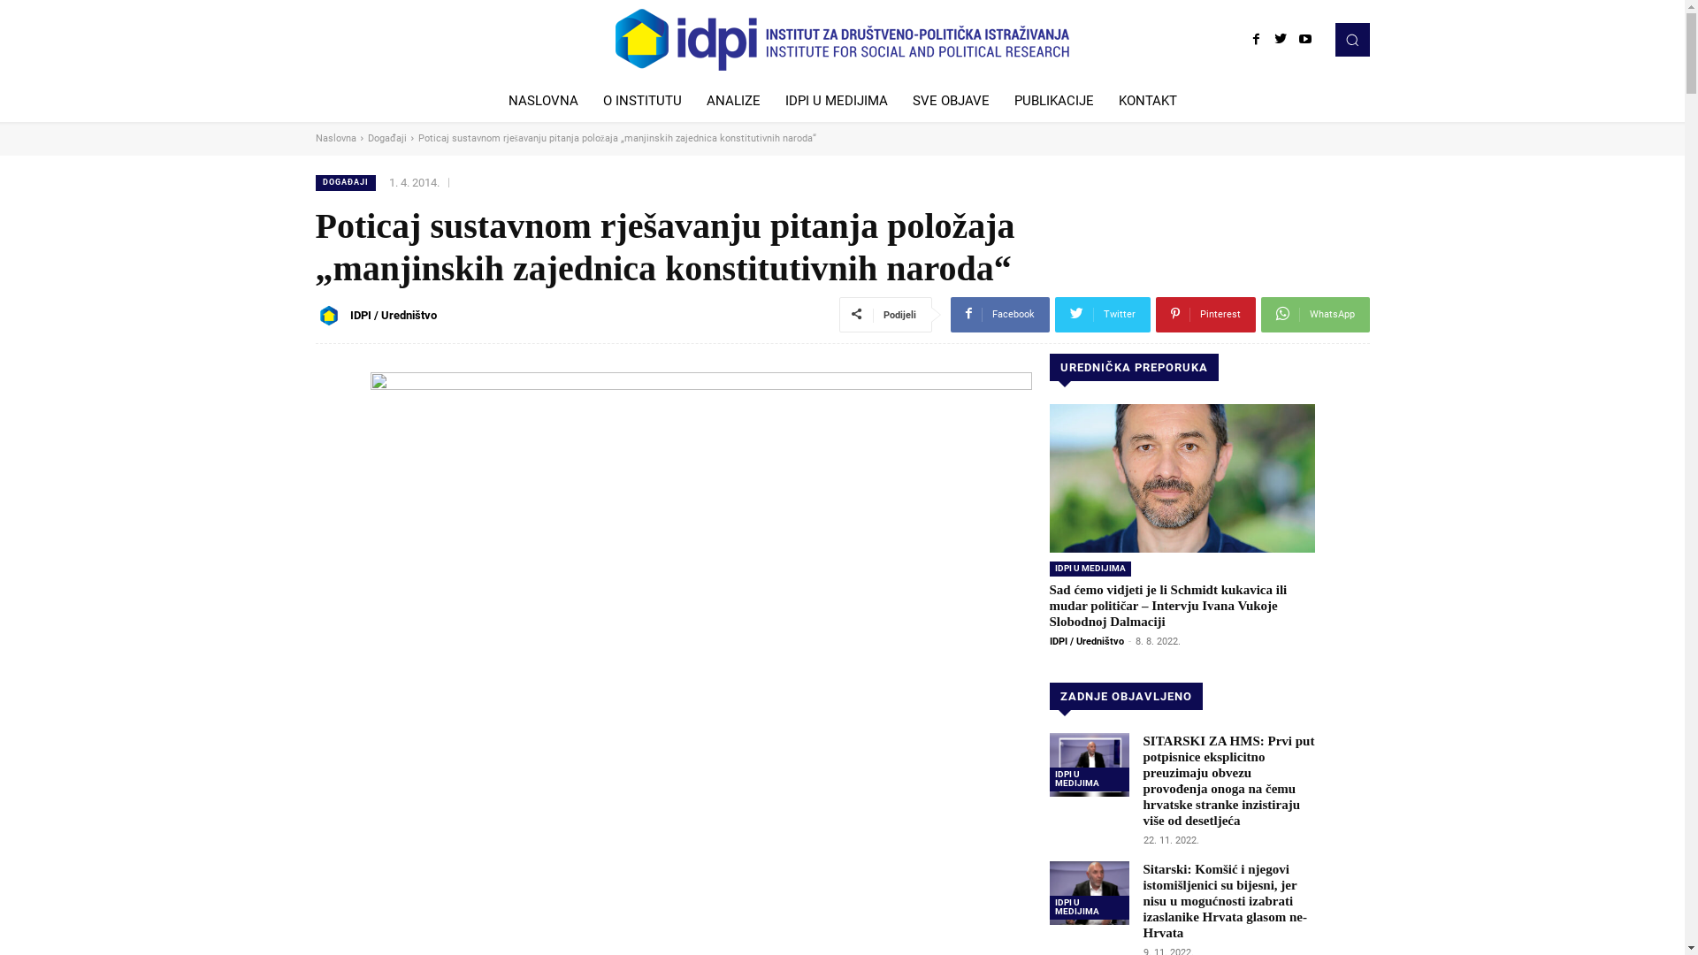 Image resolution: width=1698 pixels, height=955 pixels. What do you see at coordinates (1281, 40) in the screenshot?
I see `Twitter` at bounding box center [1281, 40].